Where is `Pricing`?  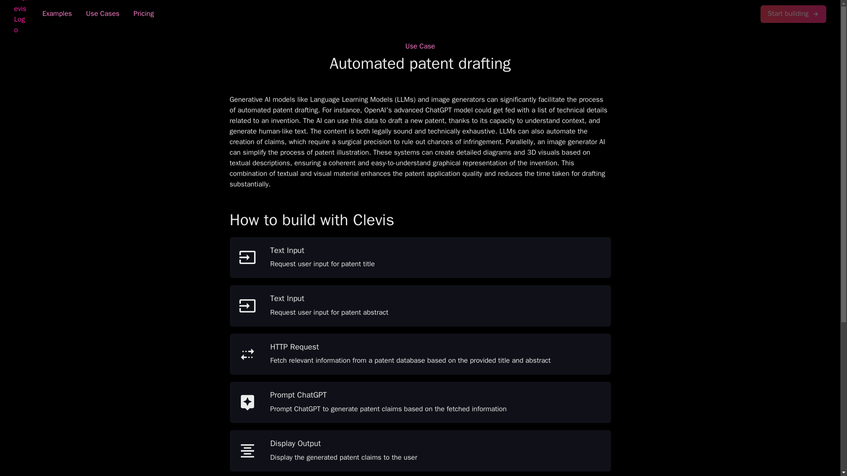
Pricing is located at coordinates (143, 14).